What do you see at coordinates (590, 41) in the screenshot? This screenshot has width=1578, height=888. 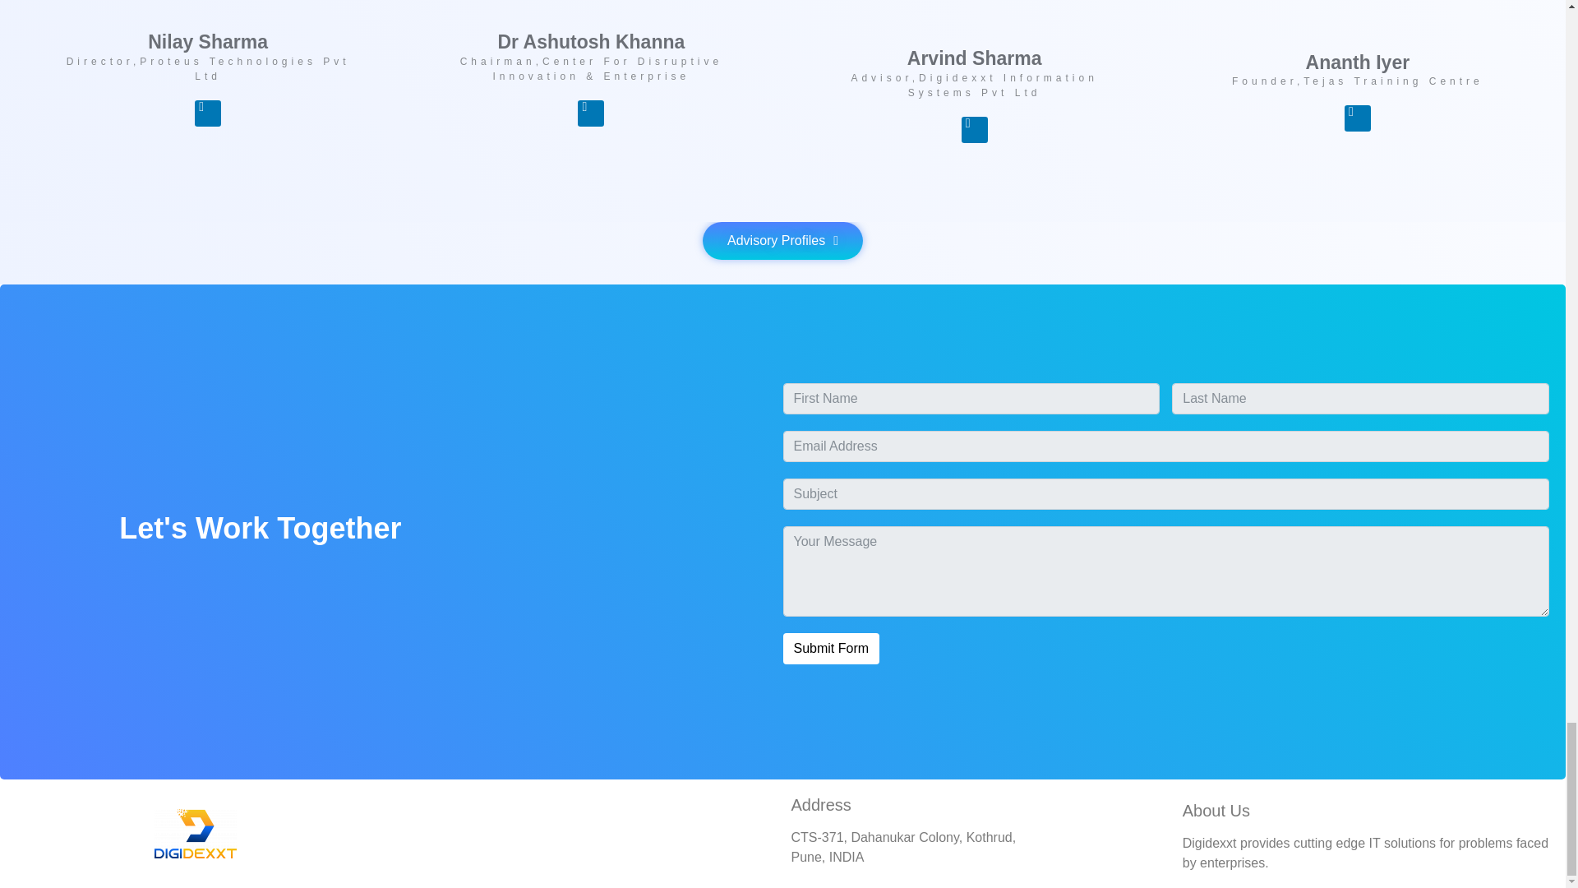 I see `Dr Ashutosh Khanna` at bounding box center [590, 41].